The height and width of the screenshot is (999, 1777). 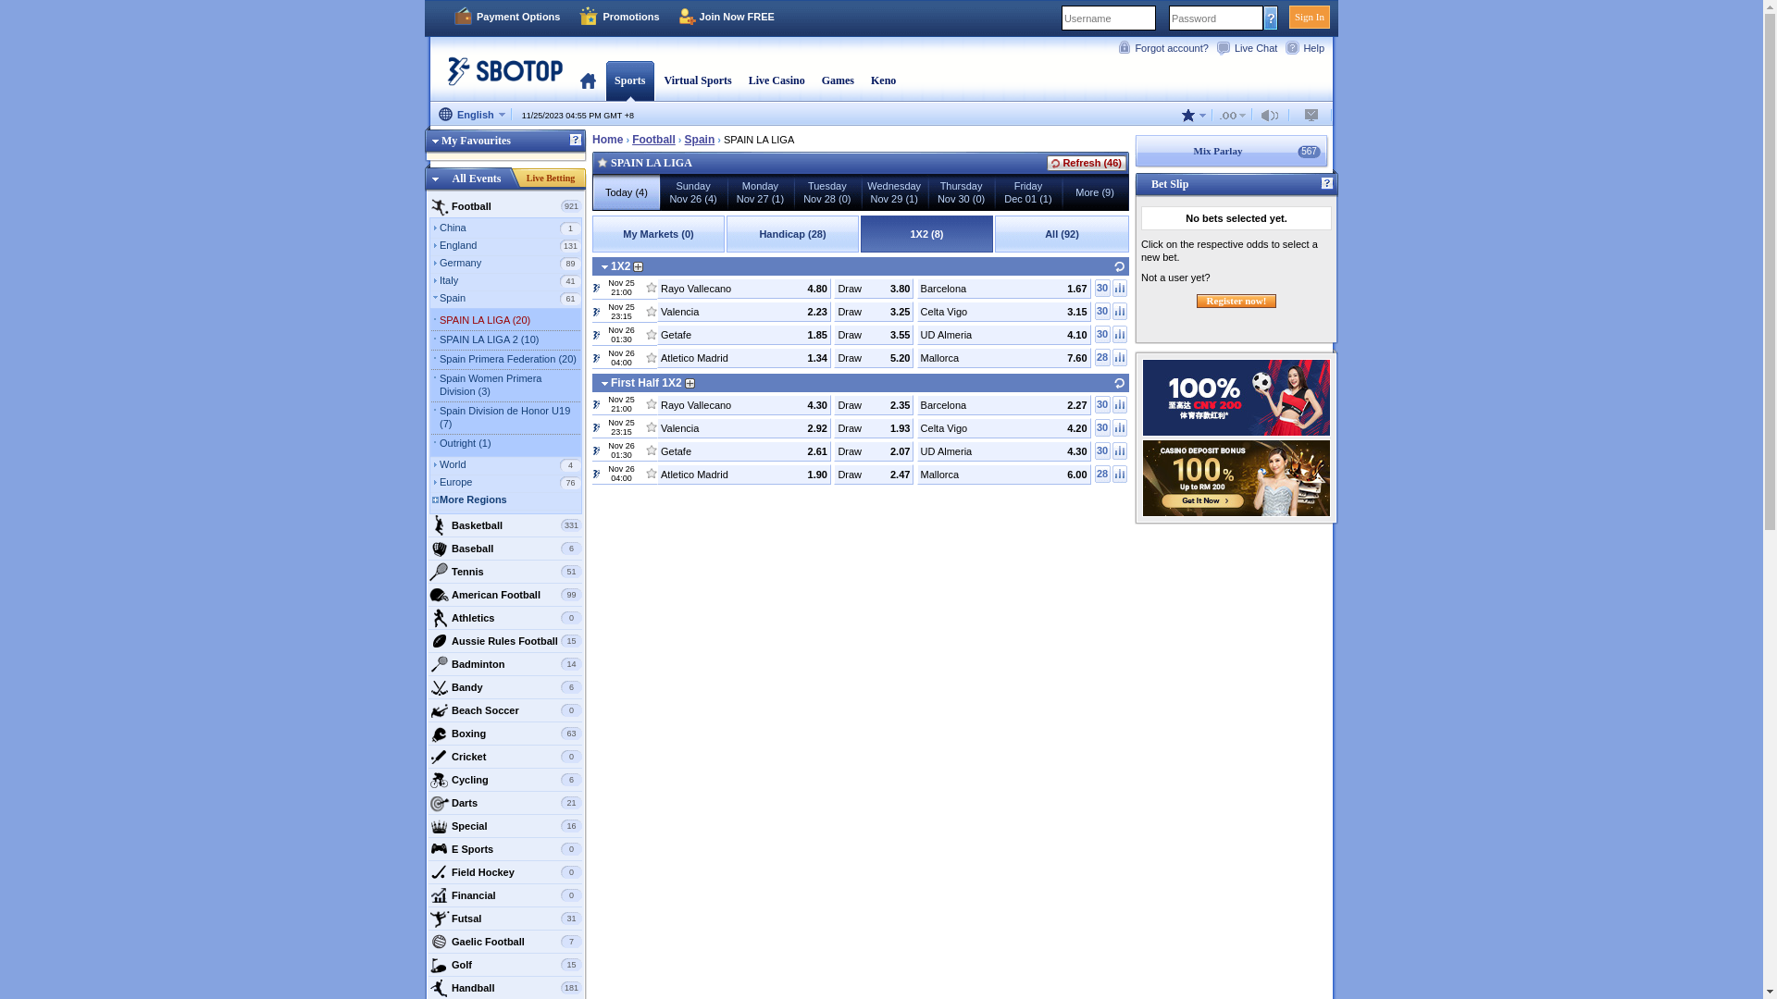 I want to click on 2.47
Draw, so click(x=874, y=475).